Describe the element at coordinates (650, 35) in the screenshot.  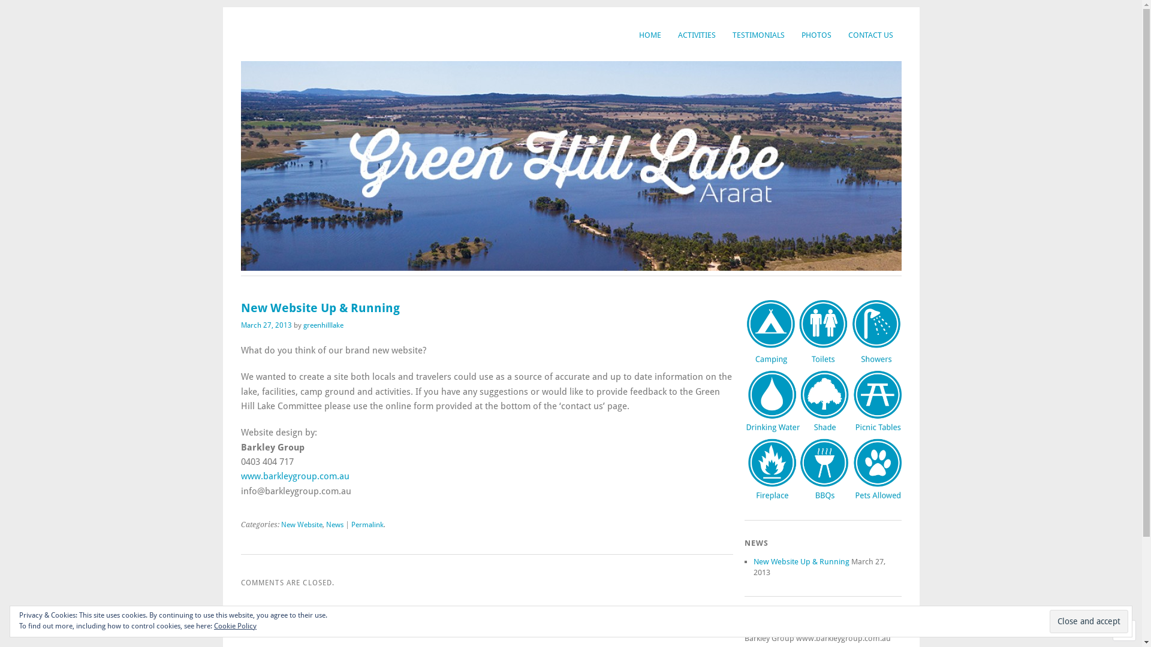
I see `HOME` at that location.